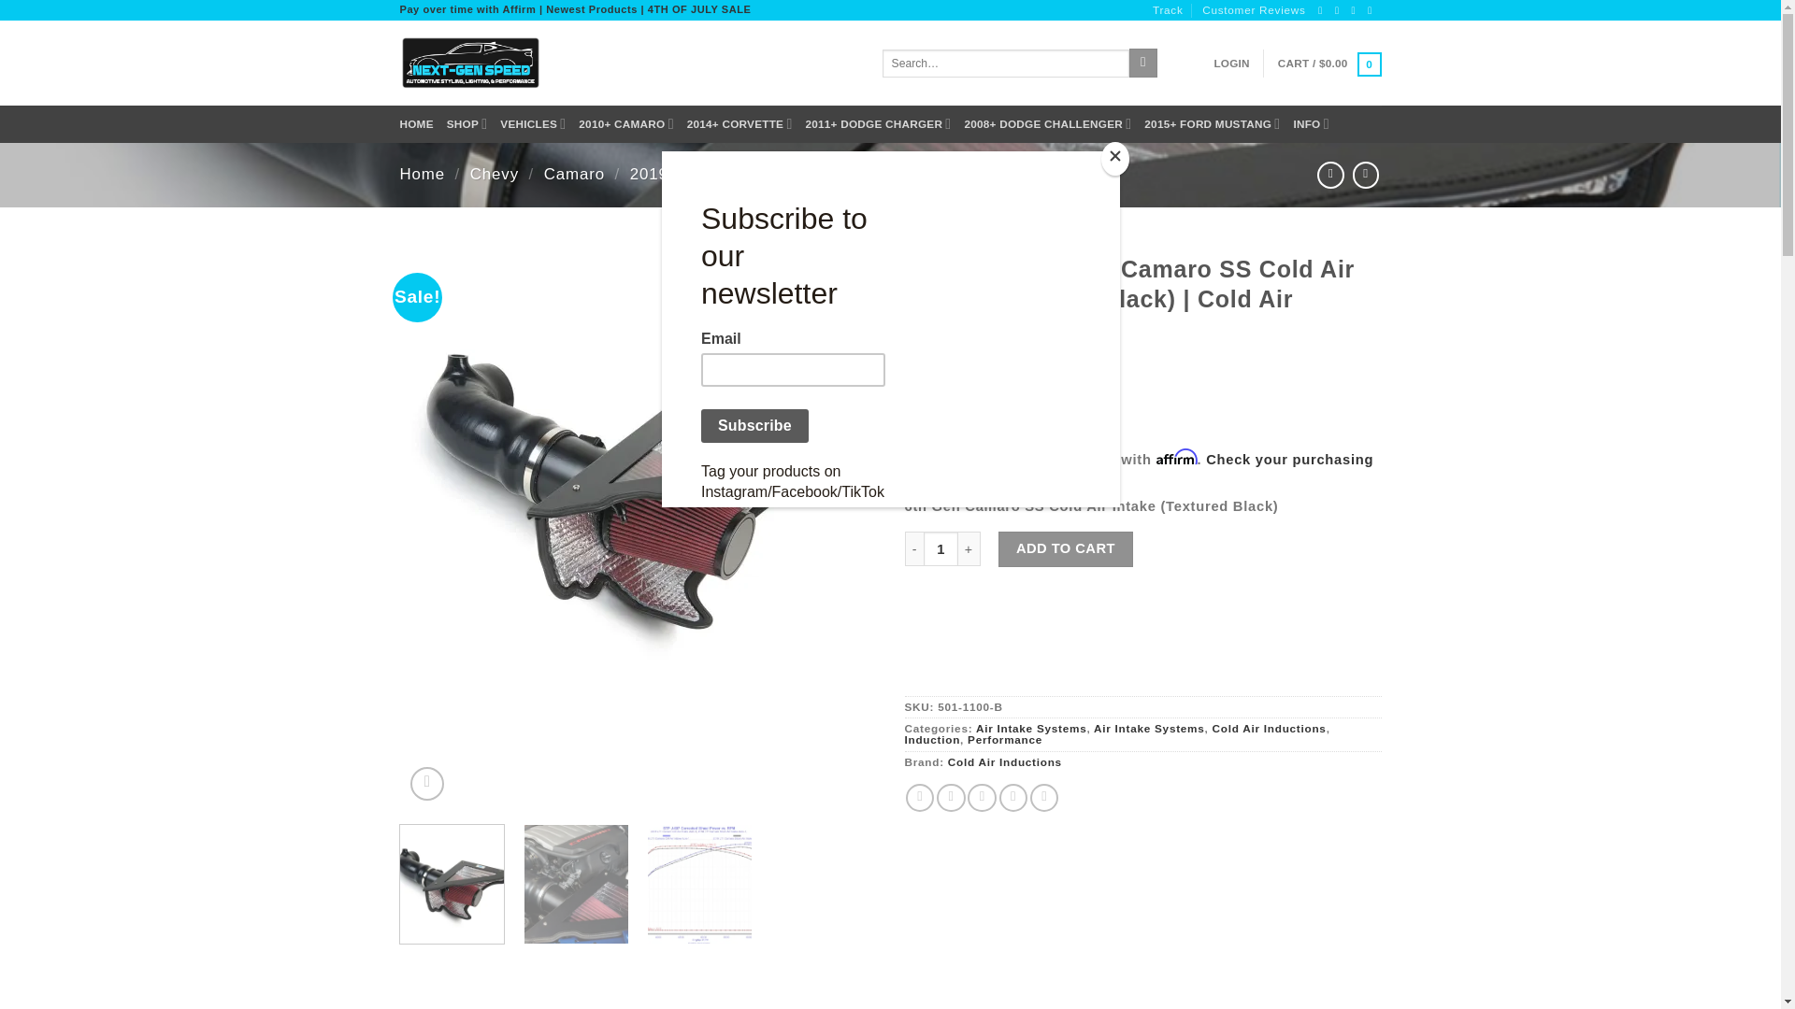 The image size is (1795, 1009). Describe the element at coordinates (1372, 10) in the screenshot. I see `Follow on YouTube` at that location.